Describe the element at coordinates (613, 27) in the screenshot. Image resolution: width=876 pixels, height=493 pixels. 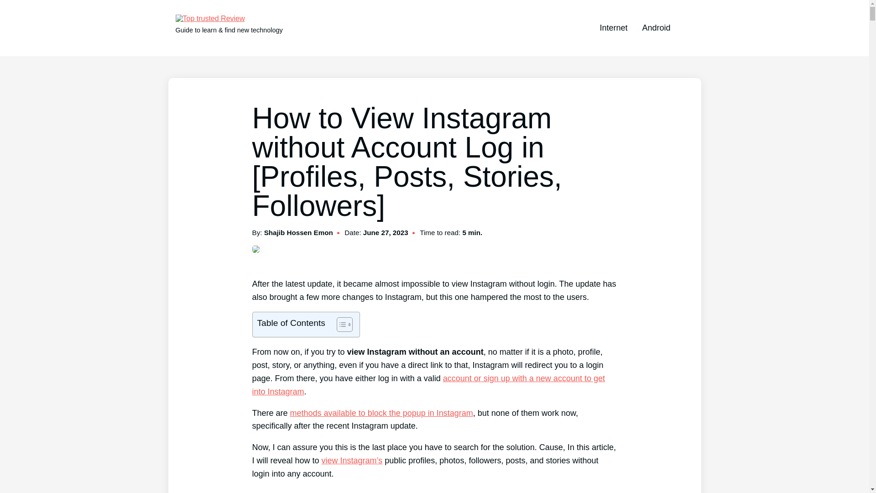
I see `Internet` at that location.